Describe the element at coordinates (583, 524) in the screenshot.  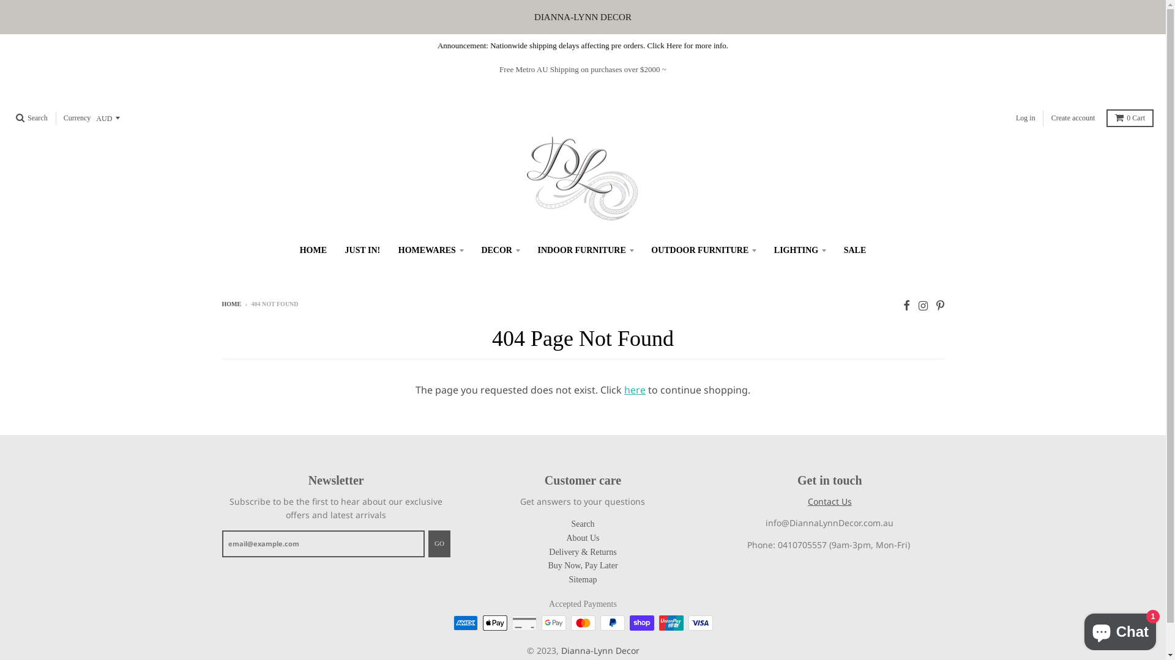
I see `Search` at that location.